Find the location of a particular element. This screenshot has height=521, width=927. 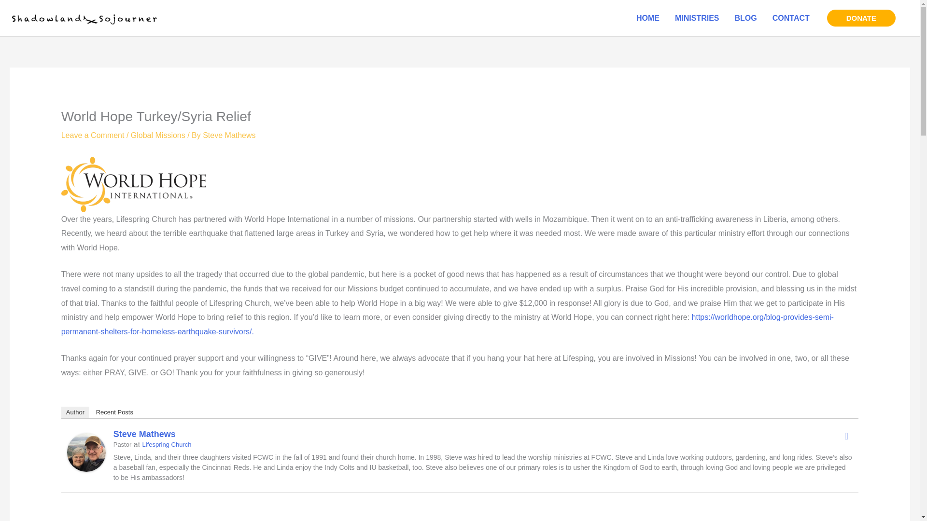

DONATE is located at coordinates (861, 18).